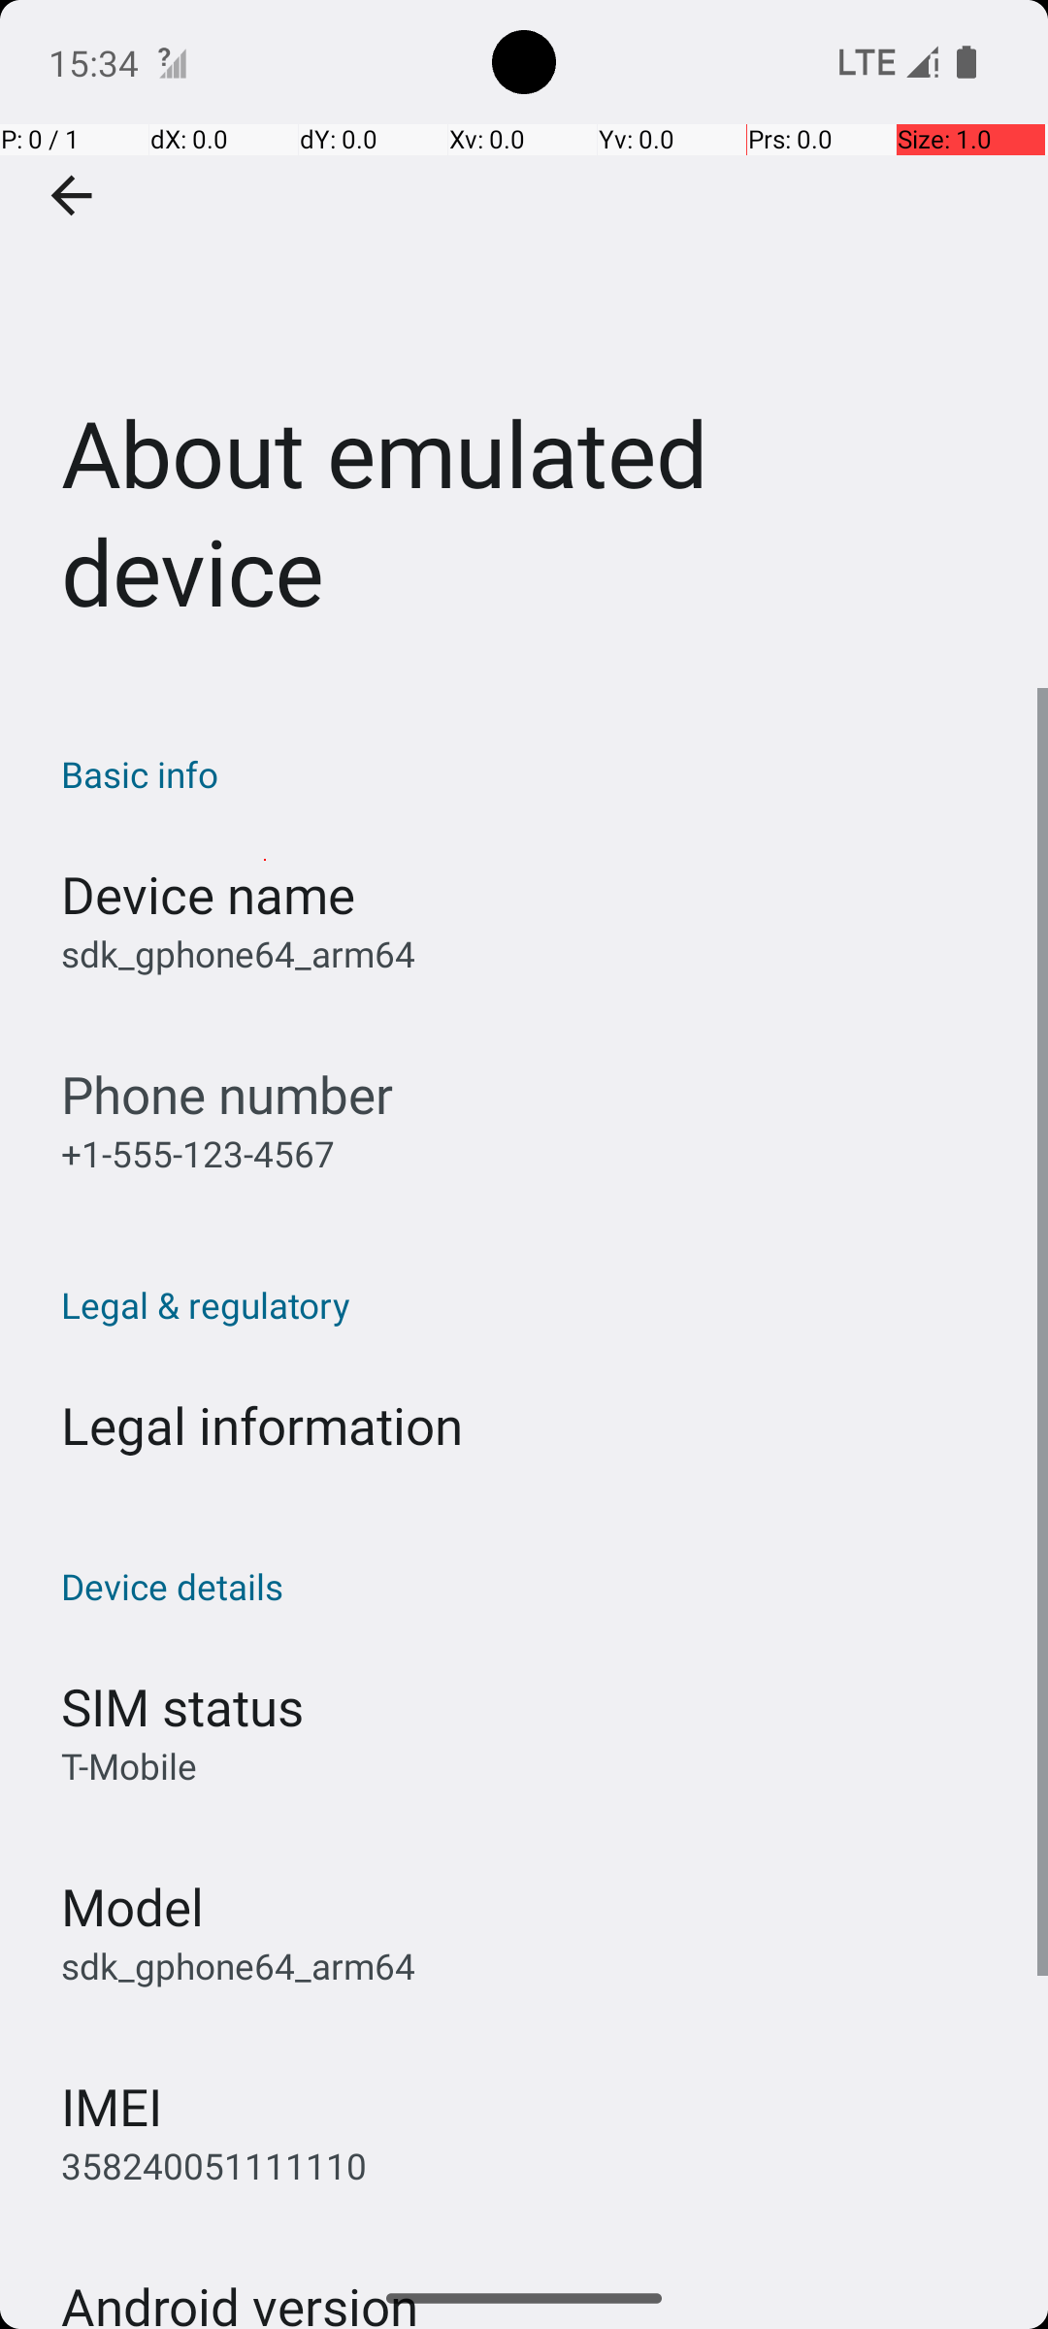 The image size is (1048, 2329). Describe the element at coordinates (132, 1906) in the screenshot. I see `Model` at that location.